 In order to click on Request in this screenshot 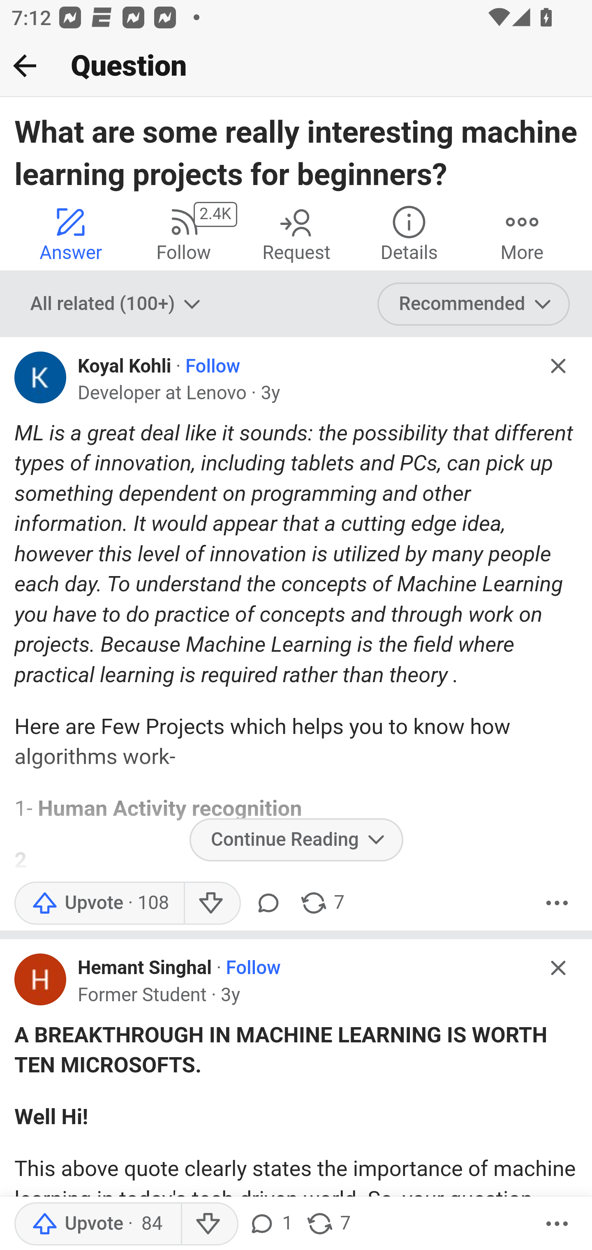, I will do `click(296, 233)`.